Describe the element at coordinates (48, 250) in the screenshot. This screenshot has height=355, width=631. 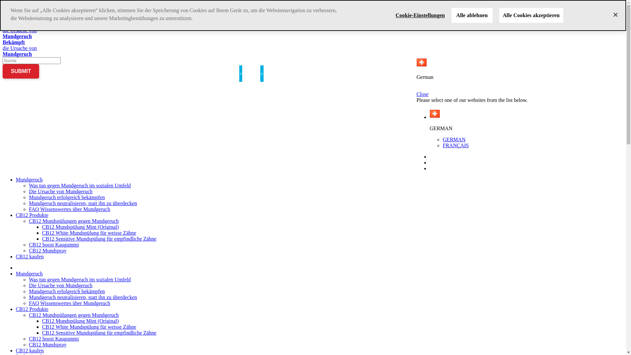
I see `CB12 Mundspray` at that location.